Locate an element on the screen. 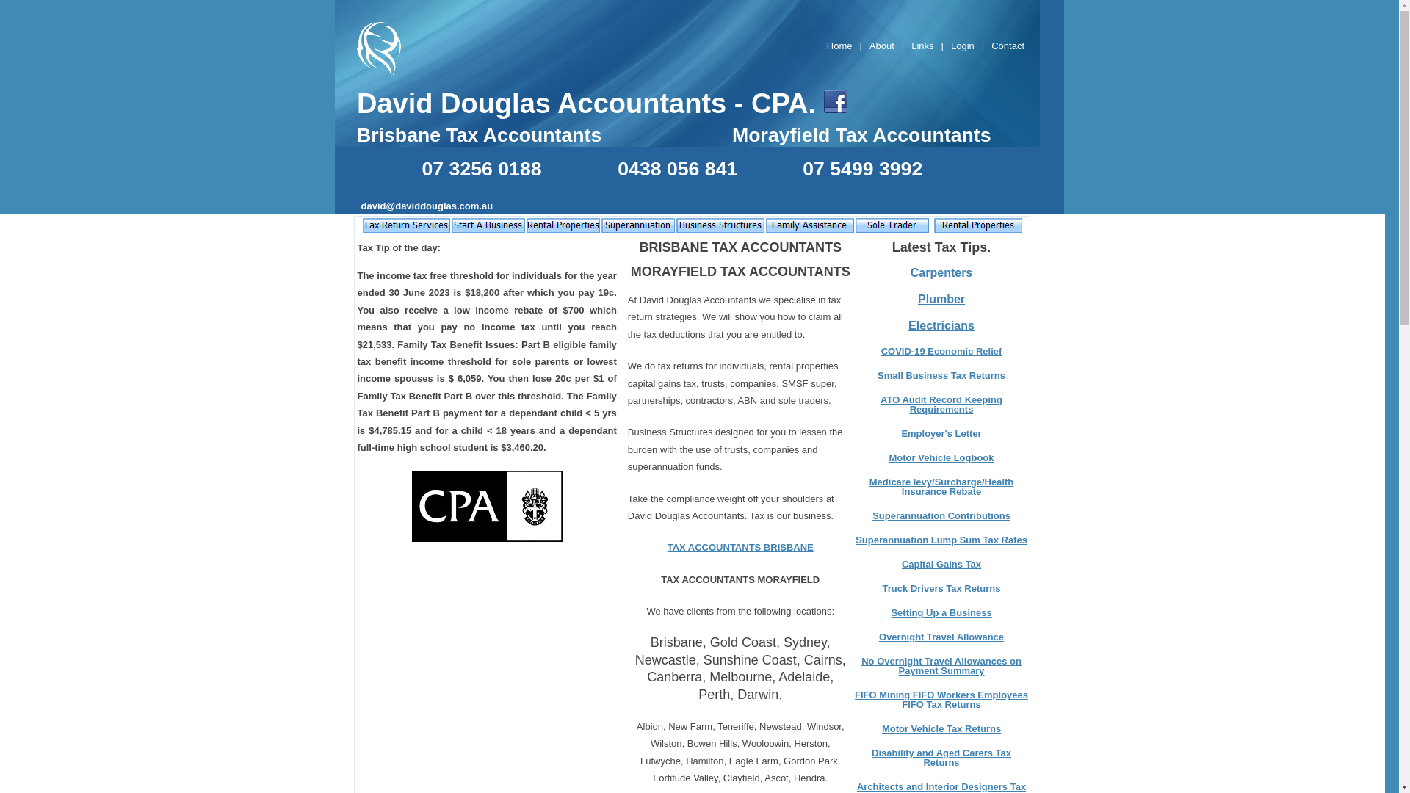 This screenshot has width=1410, height=793. Employer's Letter is located at coordinates (941, 433).